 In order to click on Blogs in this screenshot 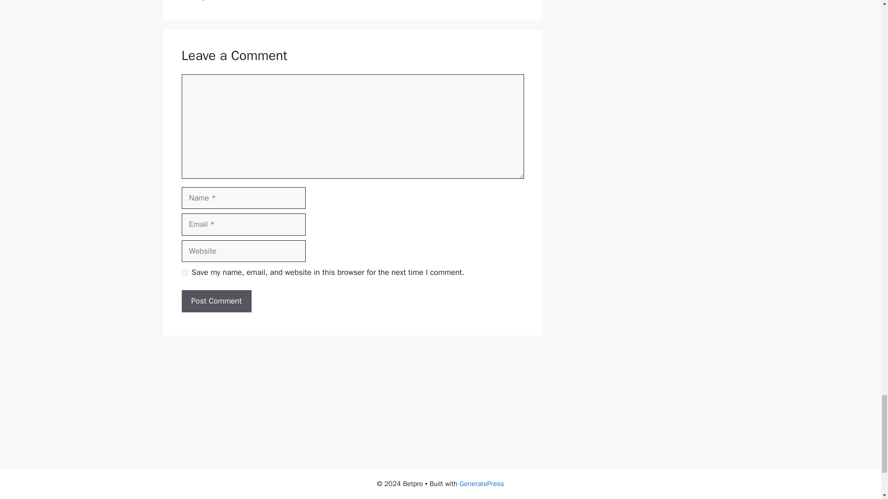, I will do `click(201, 0)`.